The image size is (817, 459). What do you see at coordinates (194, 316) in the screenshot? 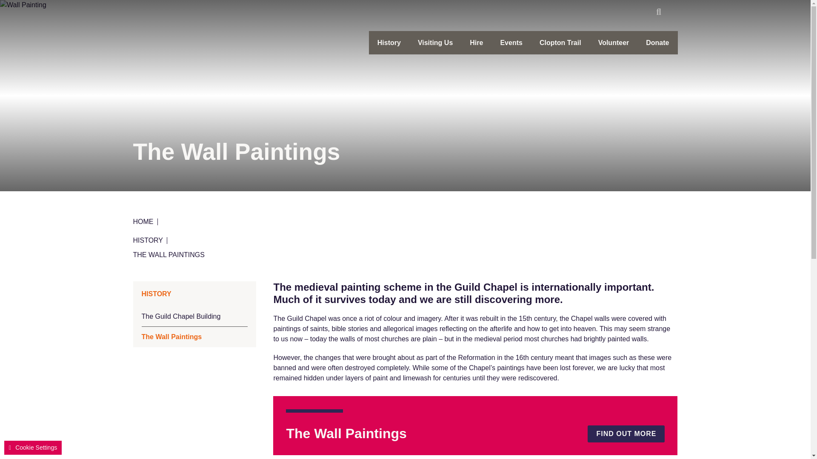
I see `The Guild Chapel Building` at bounding box center [194, 316].